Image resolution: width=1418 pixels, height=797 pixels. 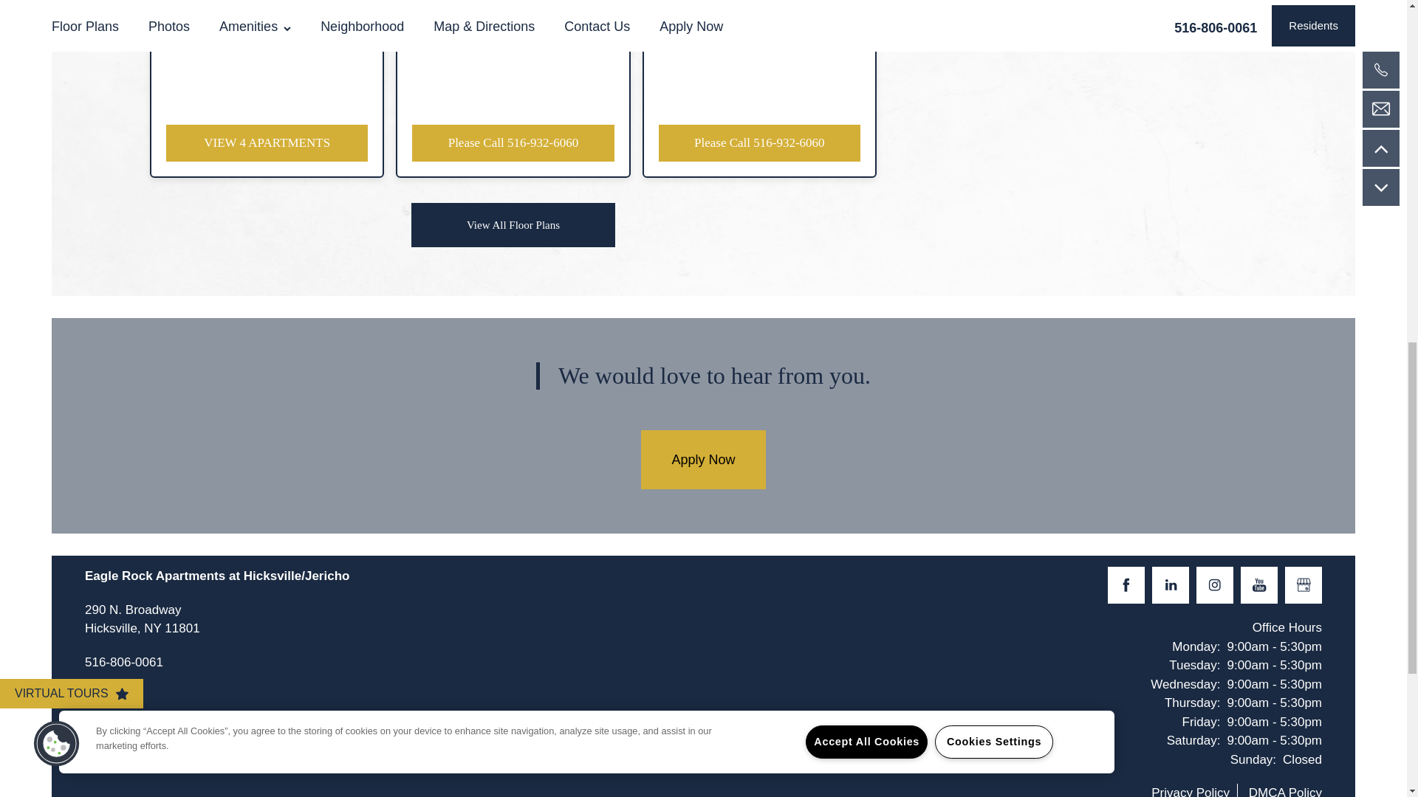 I want to click on Instagram, so click(x=1215, y=584).